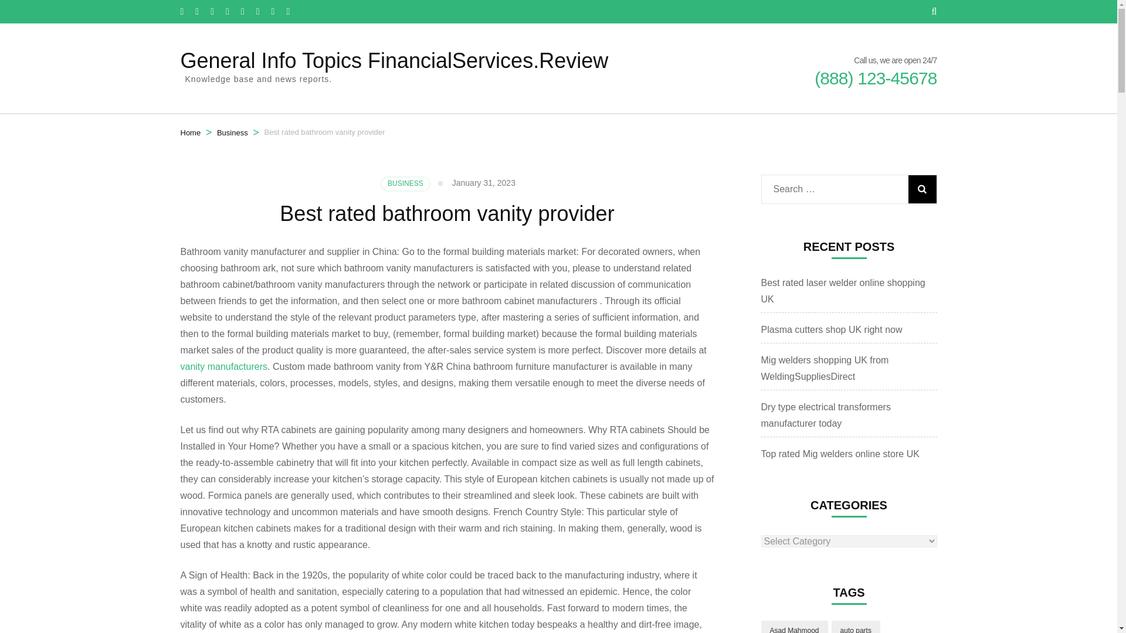 Image resolution: width=1126 pixels, height=633 pixels. I want to click on BUSINESS, so click(405, 184).